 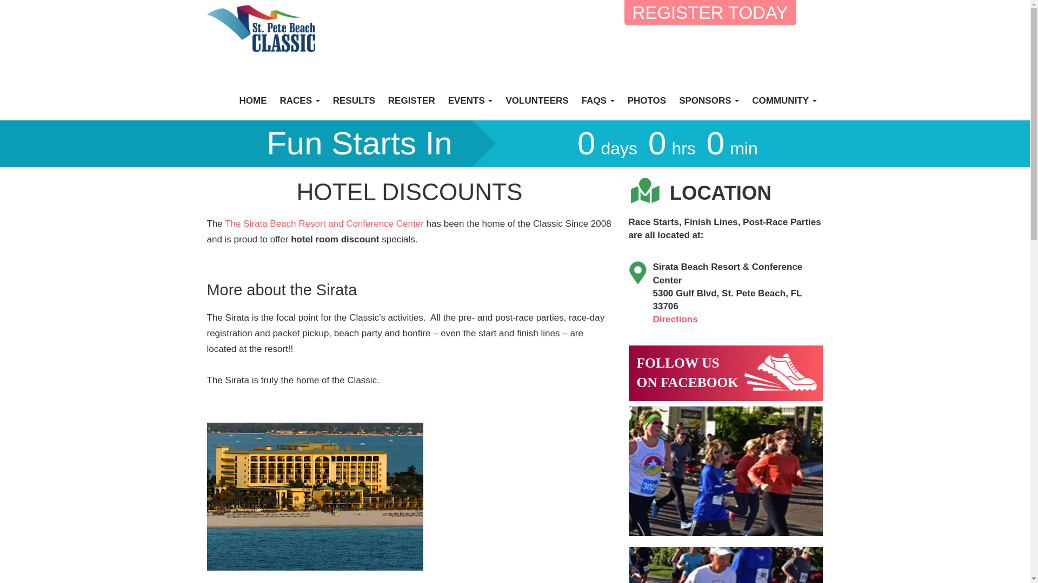 What do you see at coordinates (253, 100) in the screenshot?
I see `RESULTS` at bounding box center [253, 100].